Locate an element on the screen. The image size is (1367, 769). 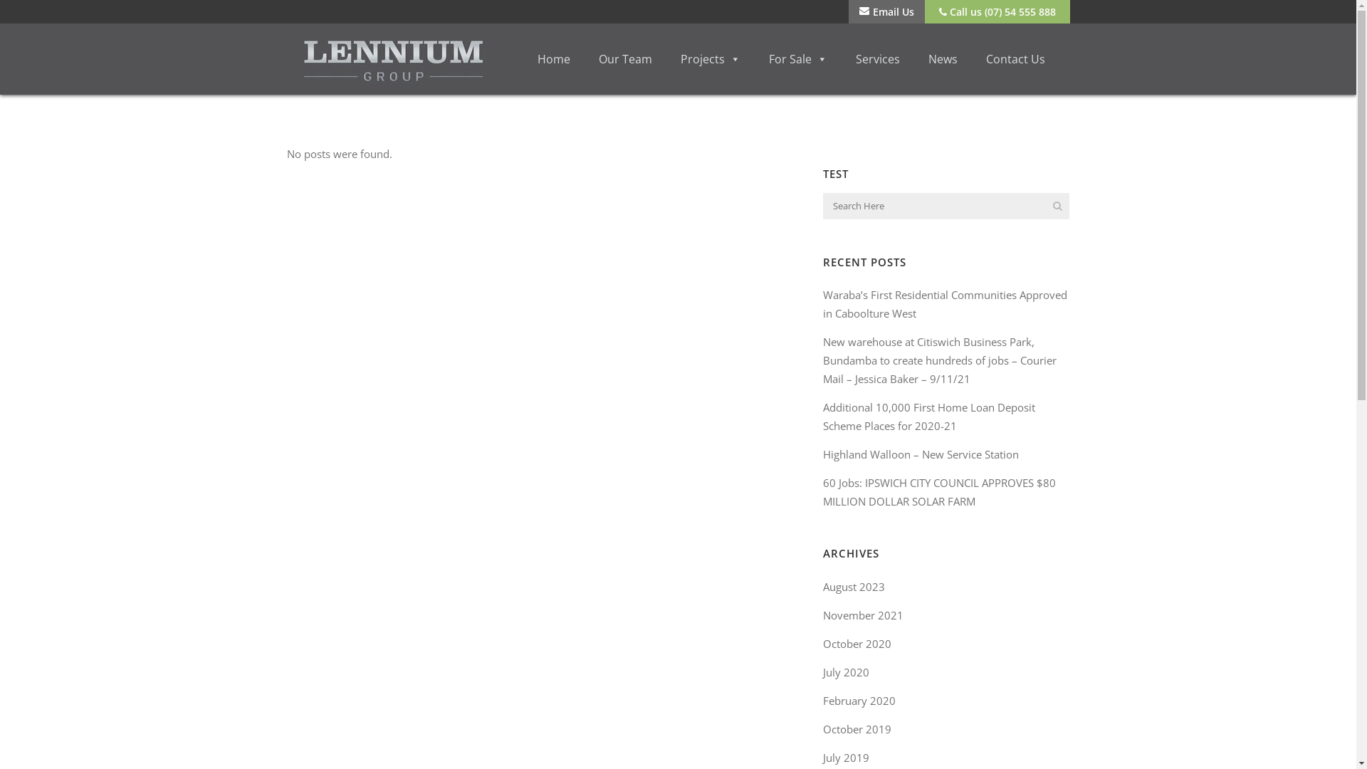
Mediamojo is located at coordinates (1048, 742).